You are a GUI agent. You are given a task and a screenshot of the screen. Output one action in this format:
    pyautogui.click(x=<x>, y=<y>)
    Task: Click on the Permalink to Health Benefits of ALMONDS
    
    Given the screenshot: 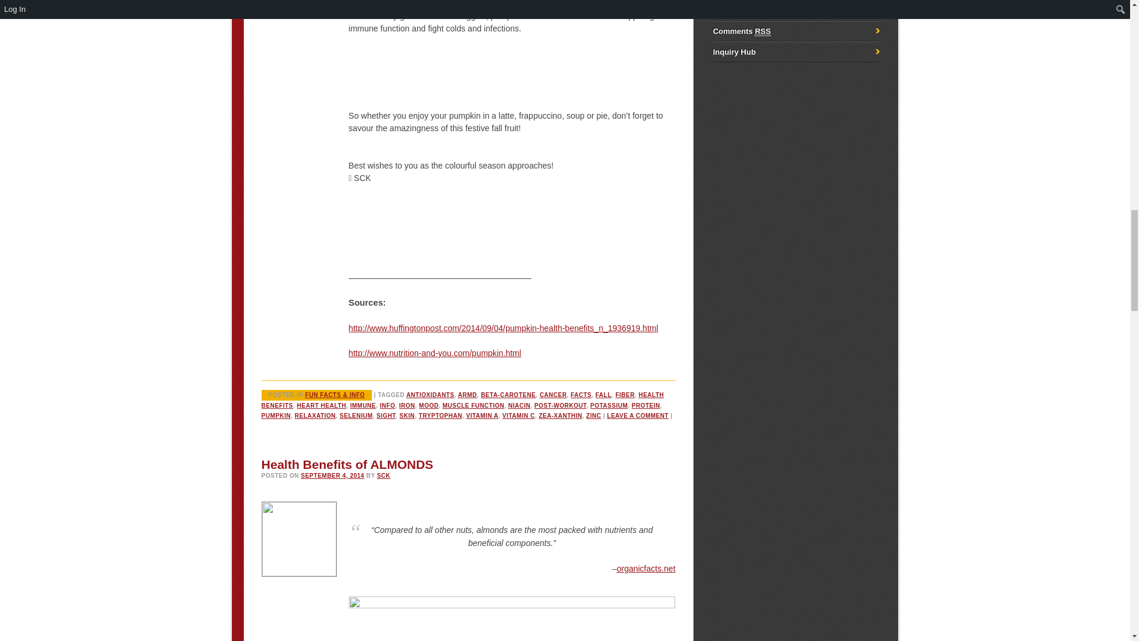 What is the action you would take?
    pyautogui.click(x=348, y=464)
    